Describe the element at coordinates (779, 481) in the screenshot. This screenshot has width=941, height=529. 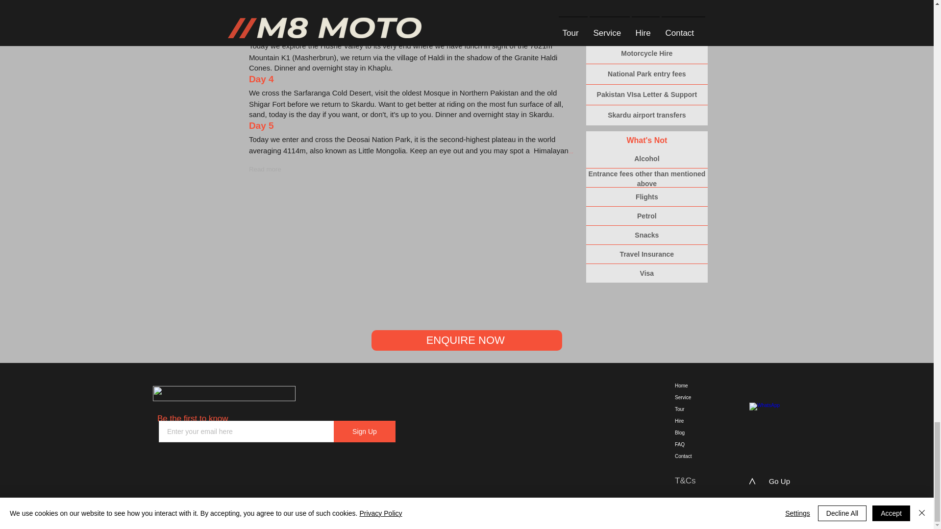
I see `Go Up` at that location.